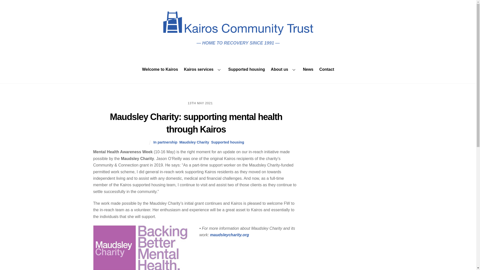 The image size is (480, 270). What do you see at coordinates (238, 32) in the screenshot?
I see `Kairos Community Trust` at bounding box center [238, 32].